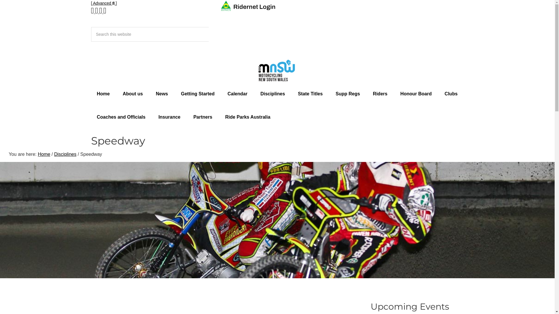  Describe the element at coordinates (44, 154) in the screenshot. I see `Home` at that location.